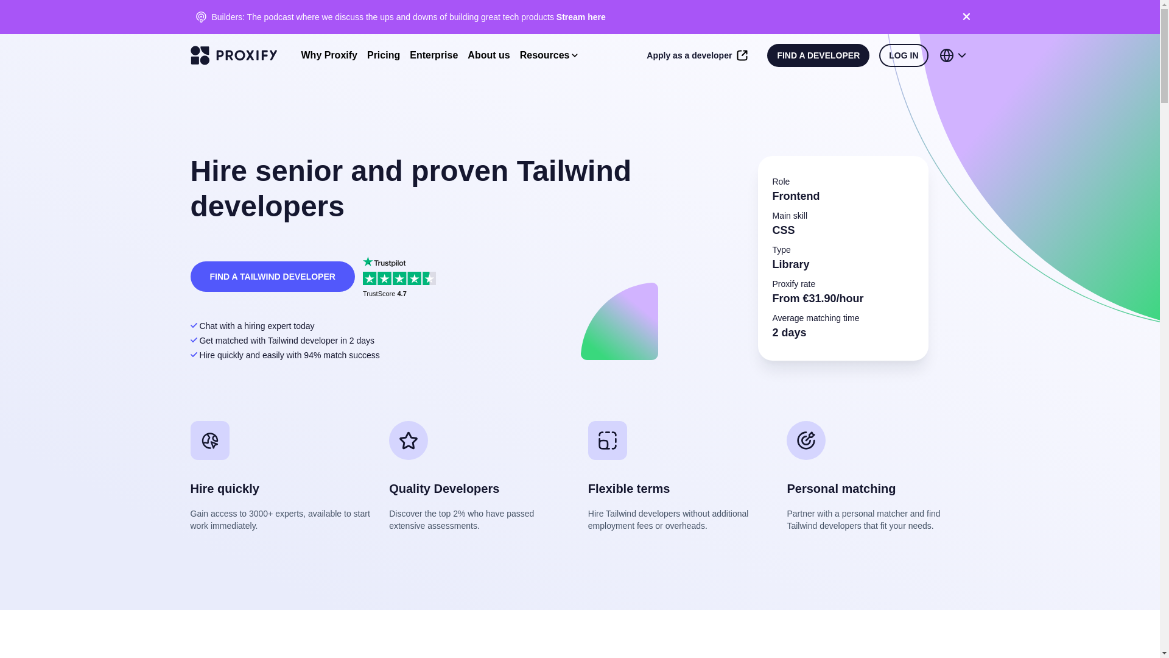 This screenshot has height=658, width=1169. What do you see at coordinates (328, 55) in the screenshot?
I see `Why Proxify` at bounding box center [328, 55].